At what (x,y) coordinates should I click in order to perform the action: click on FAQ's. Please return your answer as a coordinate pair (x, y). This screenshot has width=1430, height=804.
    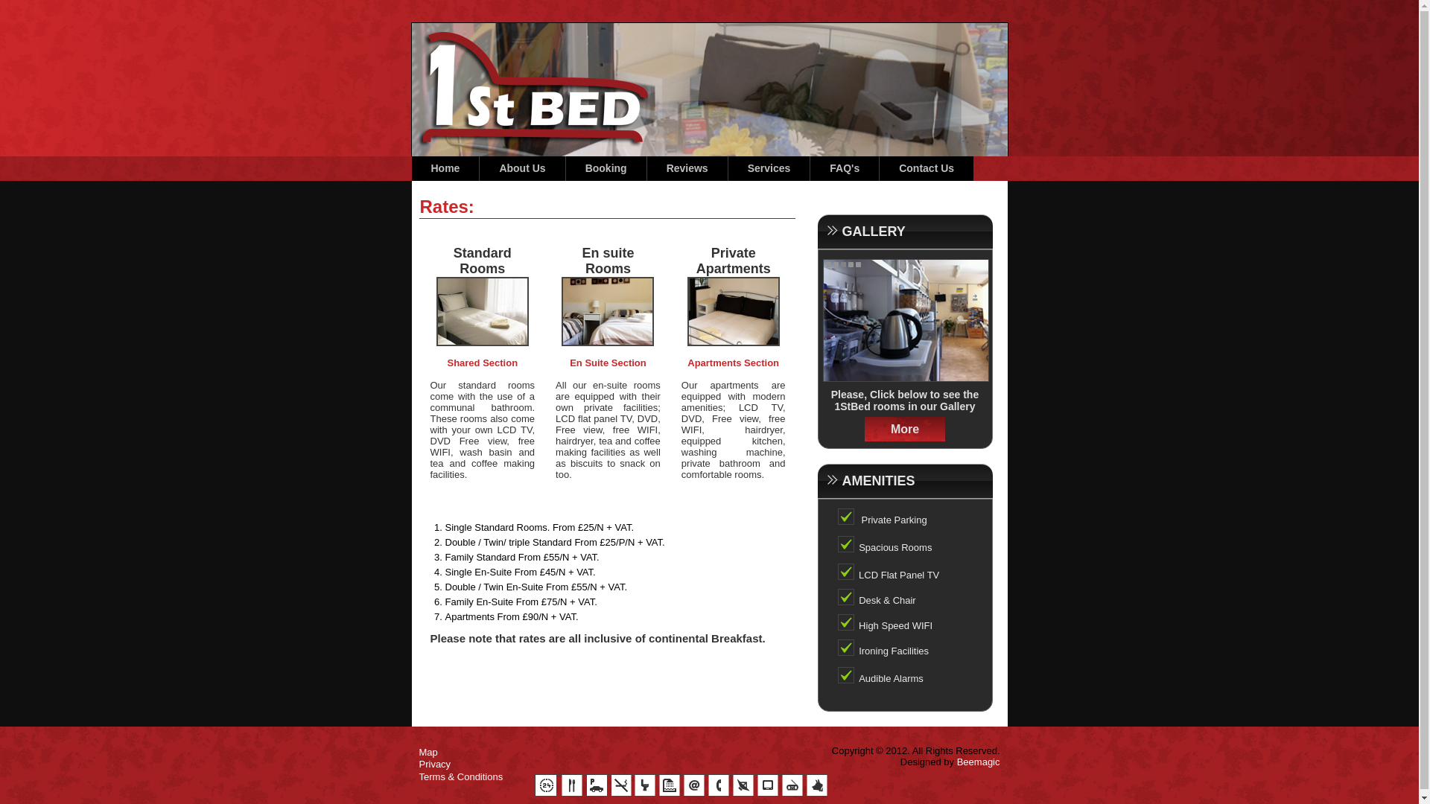
    Looking at the image, I should click on (845, 168).